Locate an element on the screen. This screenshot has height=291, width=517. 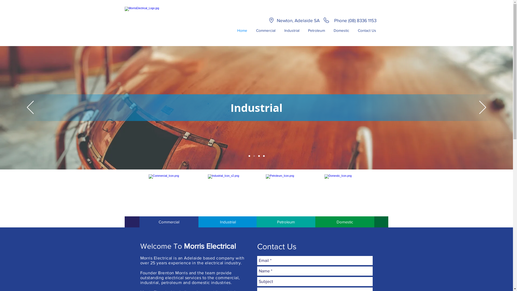
Petroleum is located at coordinates (286, 222).